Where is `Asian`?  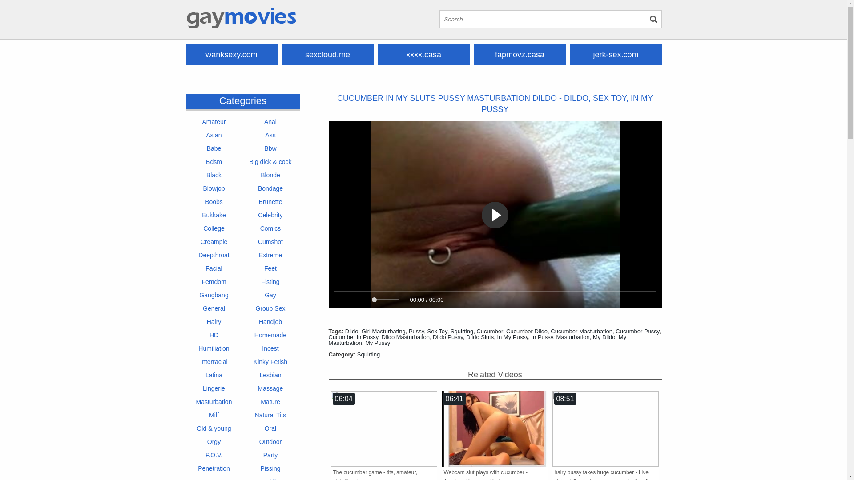 Asian is located at coordinates (213, 135).